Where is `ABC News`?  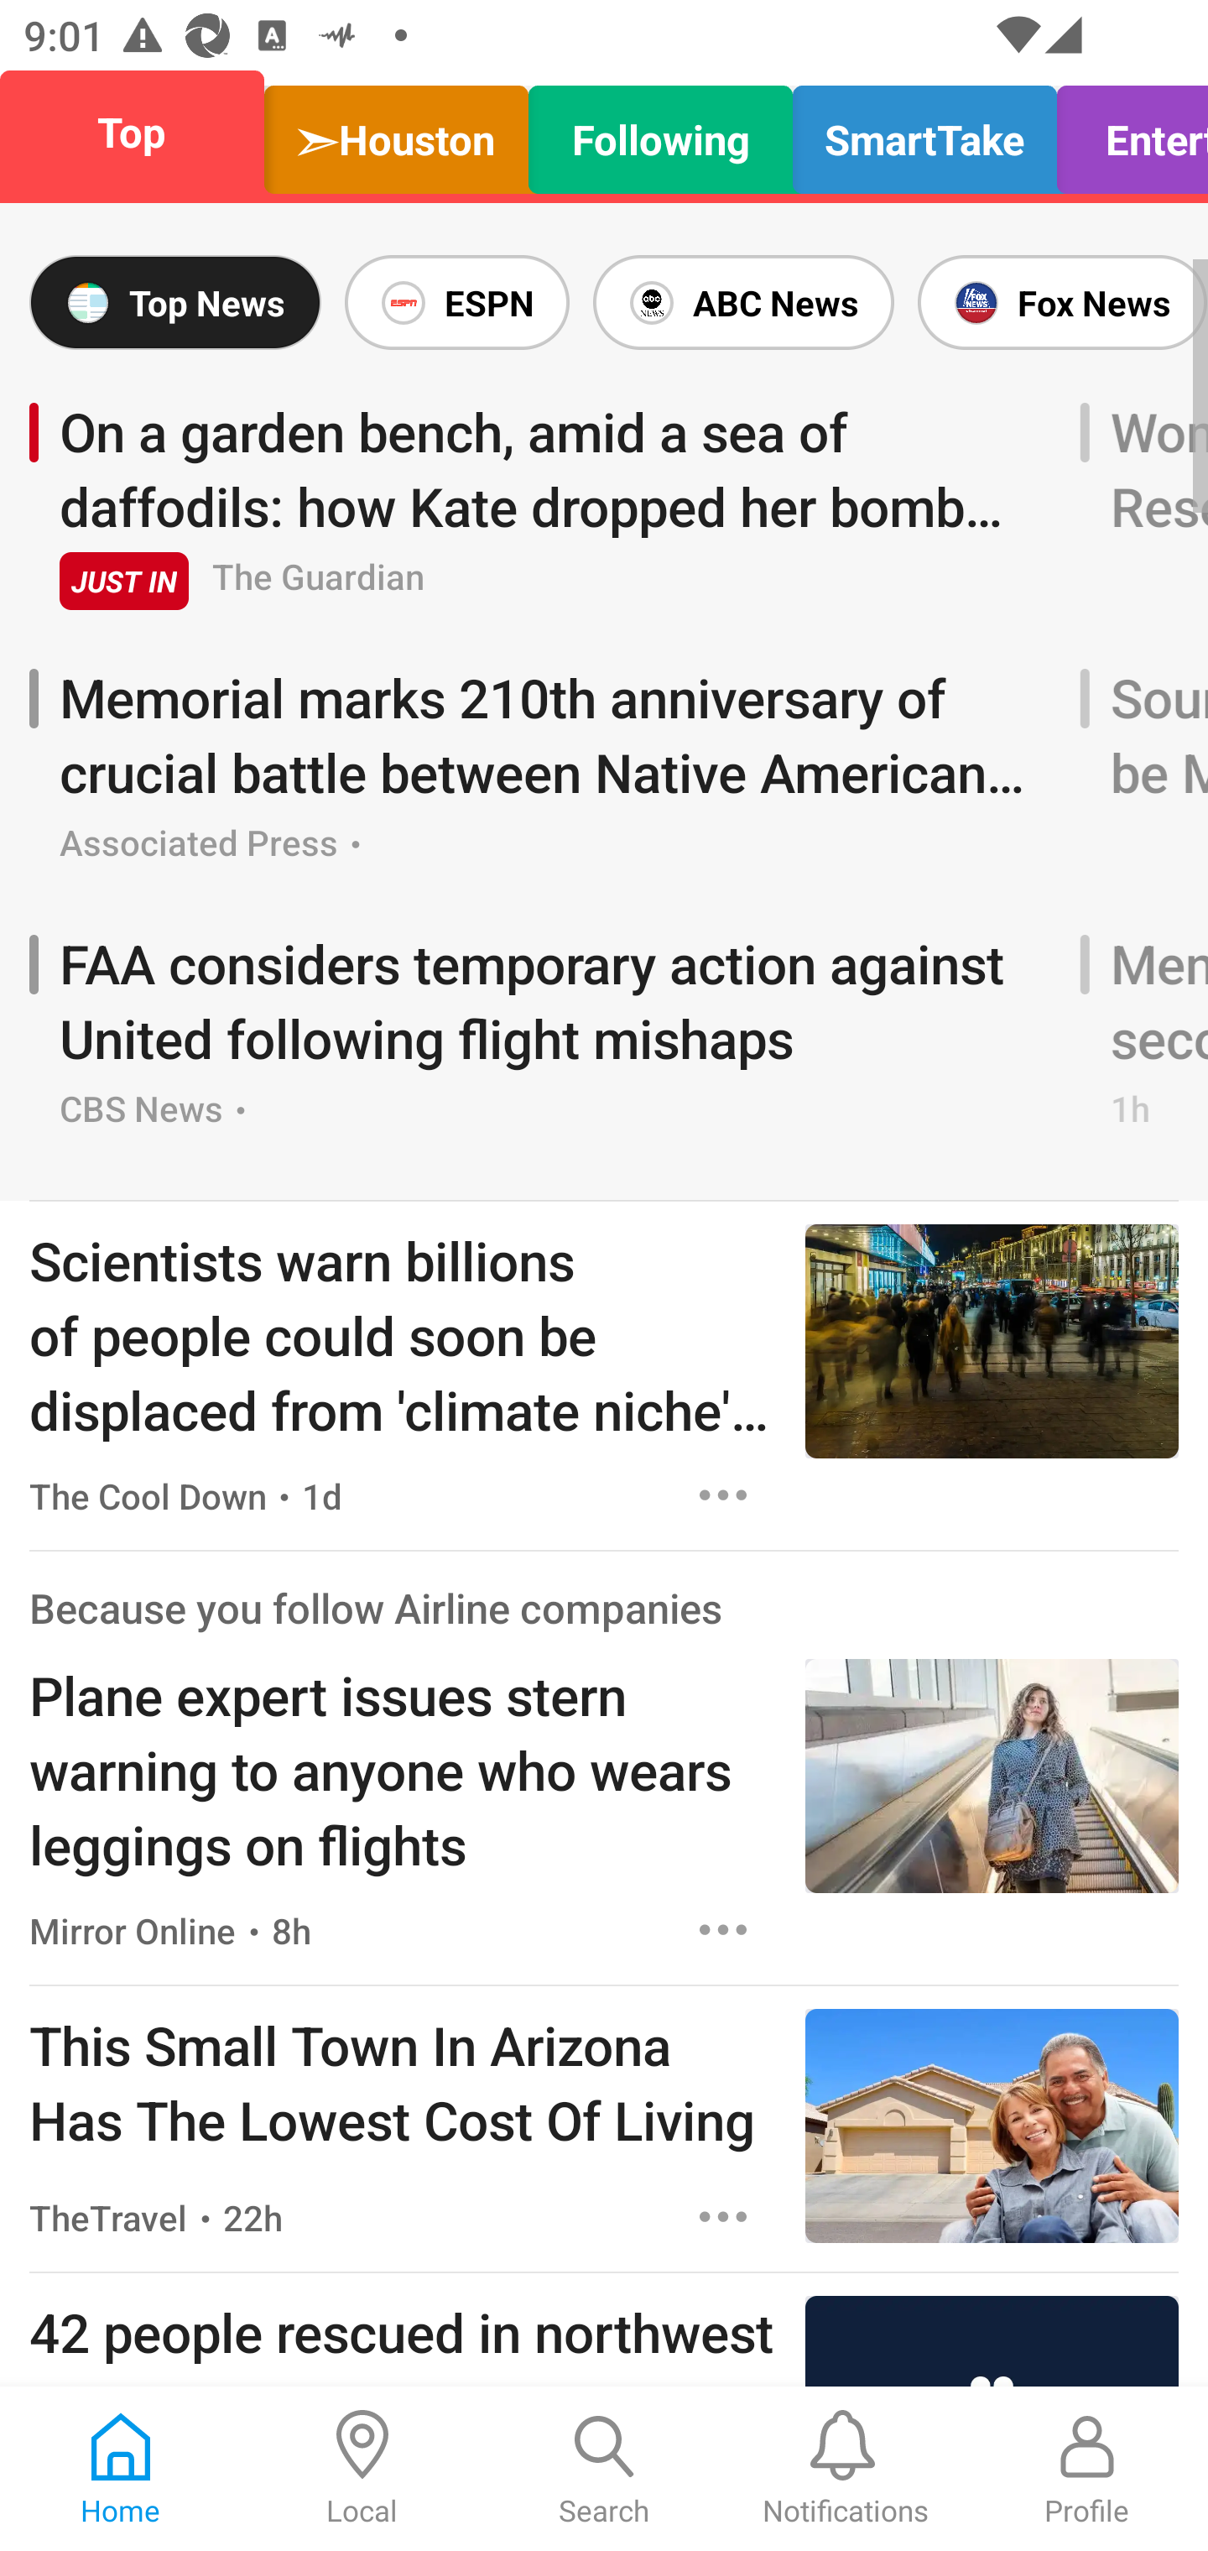
ABC News is located at coordinates (743, 302).